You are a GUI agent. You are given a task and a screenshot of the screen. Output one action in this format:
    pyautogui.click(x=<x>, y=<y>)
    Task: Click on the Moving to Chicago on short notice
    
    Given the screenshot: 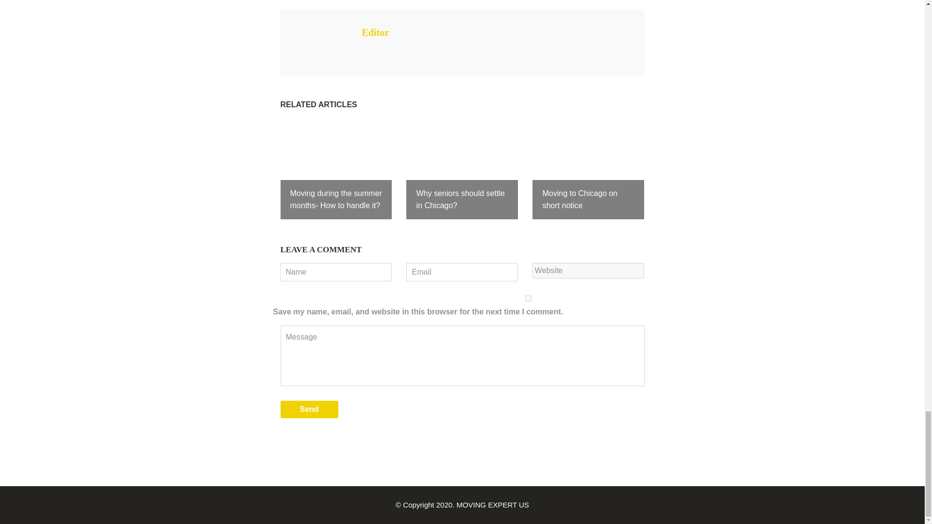 What is the action you would take?
    pyautogui.click(x=588, y=170)
    